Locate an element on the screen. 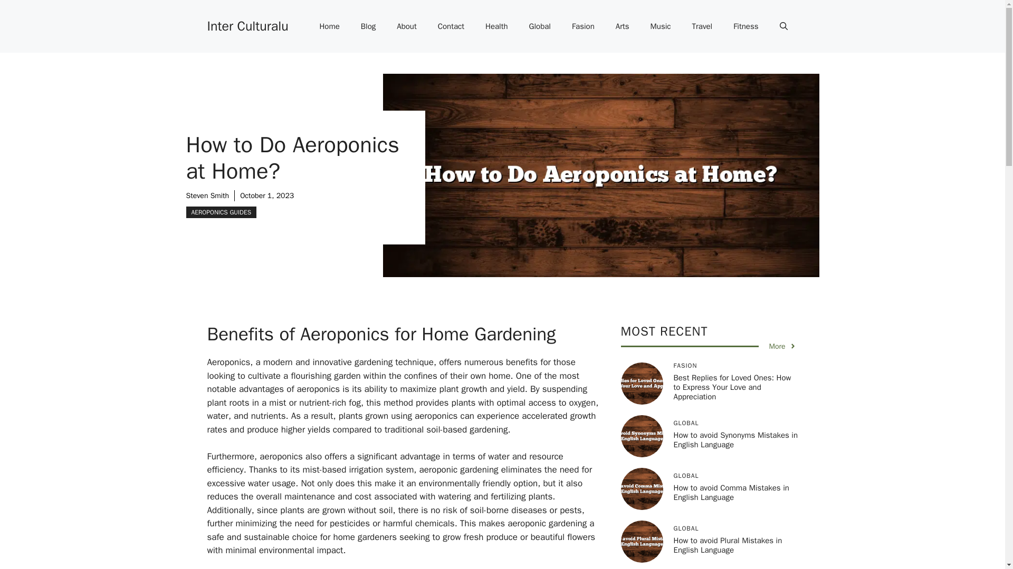 Image resolution: width=1013 pixels, height=569 pixels. About is located at coordinates (406, 26).